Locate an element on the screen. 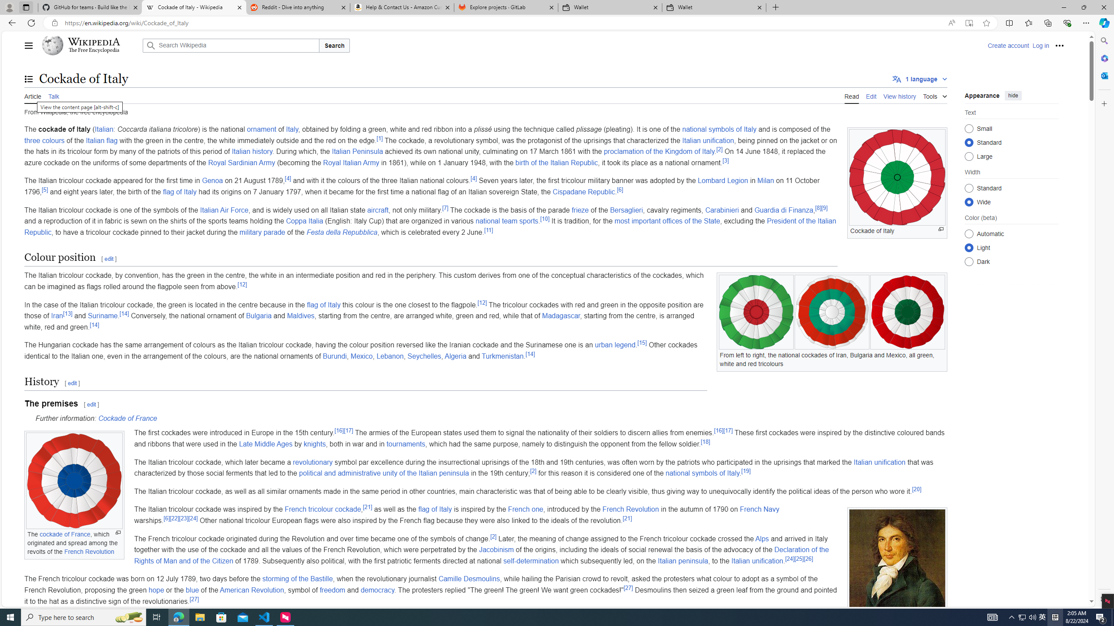  Class: mw-file-element is located at coordinates (897, 569).